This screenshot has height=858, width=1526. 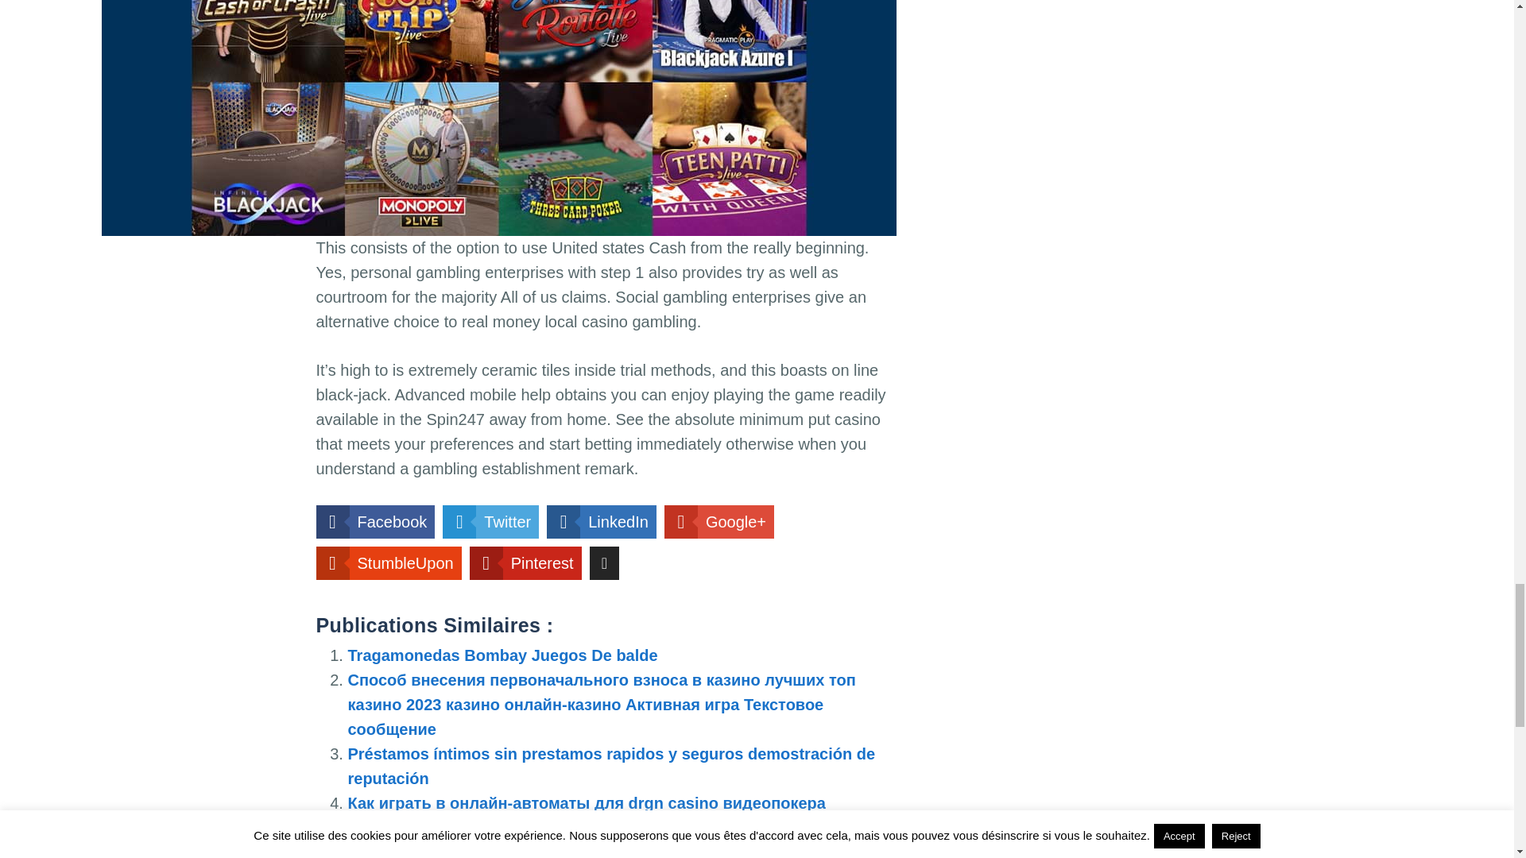 I want to click on Twitter, so click(x=490, y=522).